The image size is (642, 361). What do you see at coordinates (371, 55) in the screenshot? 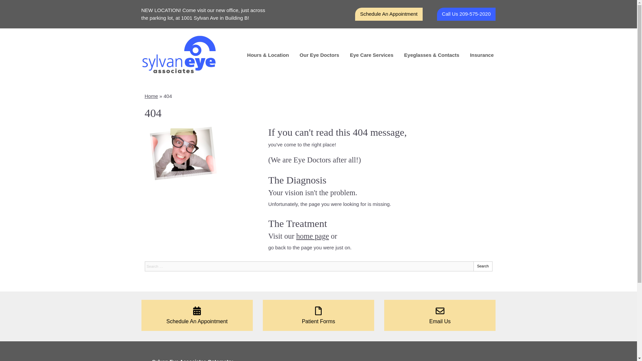
I see `Eye Care Services` at bounding box center [371, 55].